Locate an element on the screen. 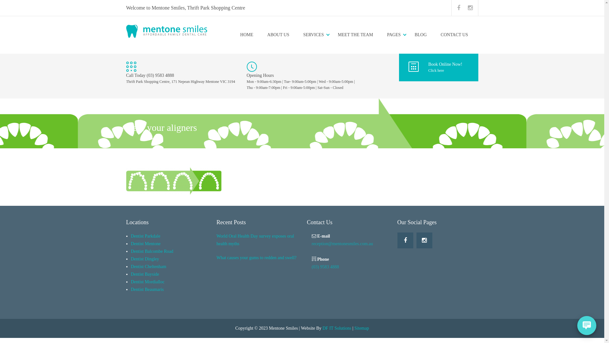  What causes your gums to redden and swell? is located at coordinates (257, 258).